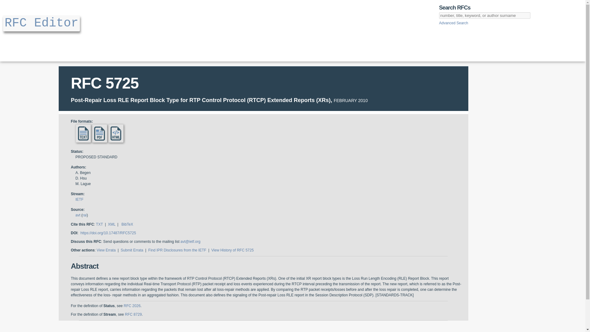  Describe the element at coordinates (132, 250) in the screenshot. I see `Submit Errata` at that location.